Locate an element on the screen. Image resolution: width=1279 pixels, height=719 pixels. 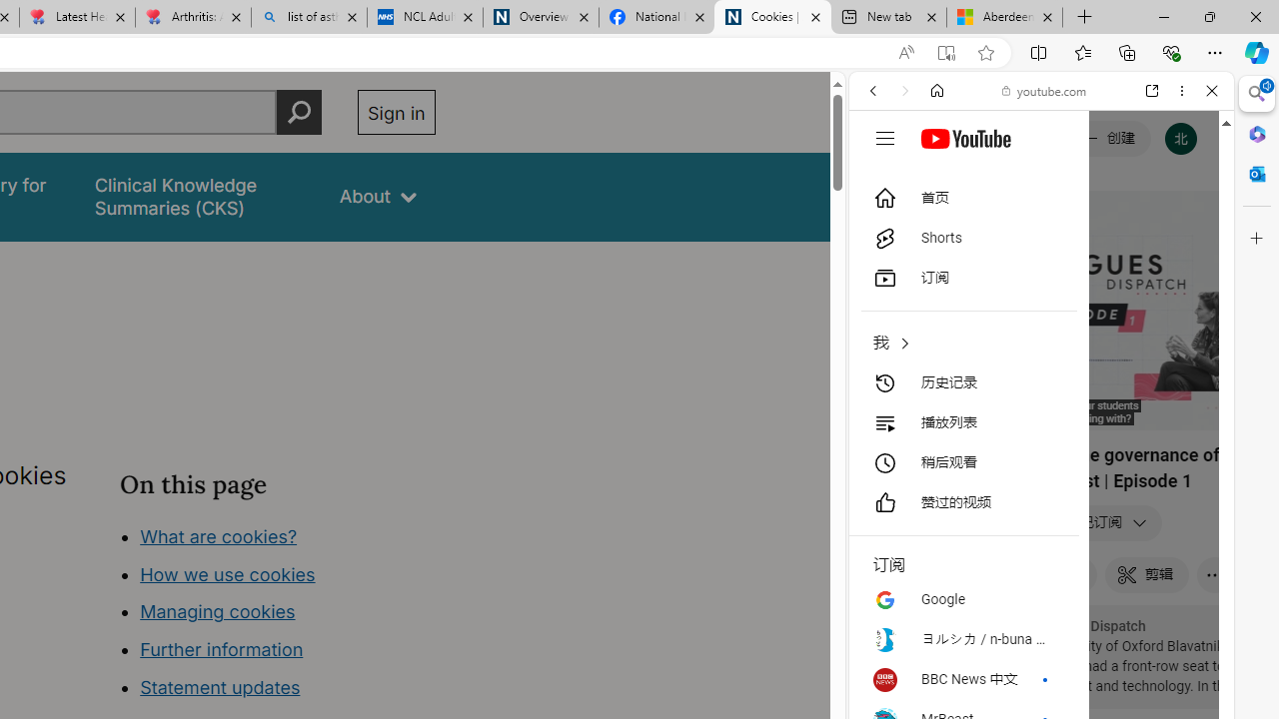
youtube.com is located at coordinates (1045, 90).